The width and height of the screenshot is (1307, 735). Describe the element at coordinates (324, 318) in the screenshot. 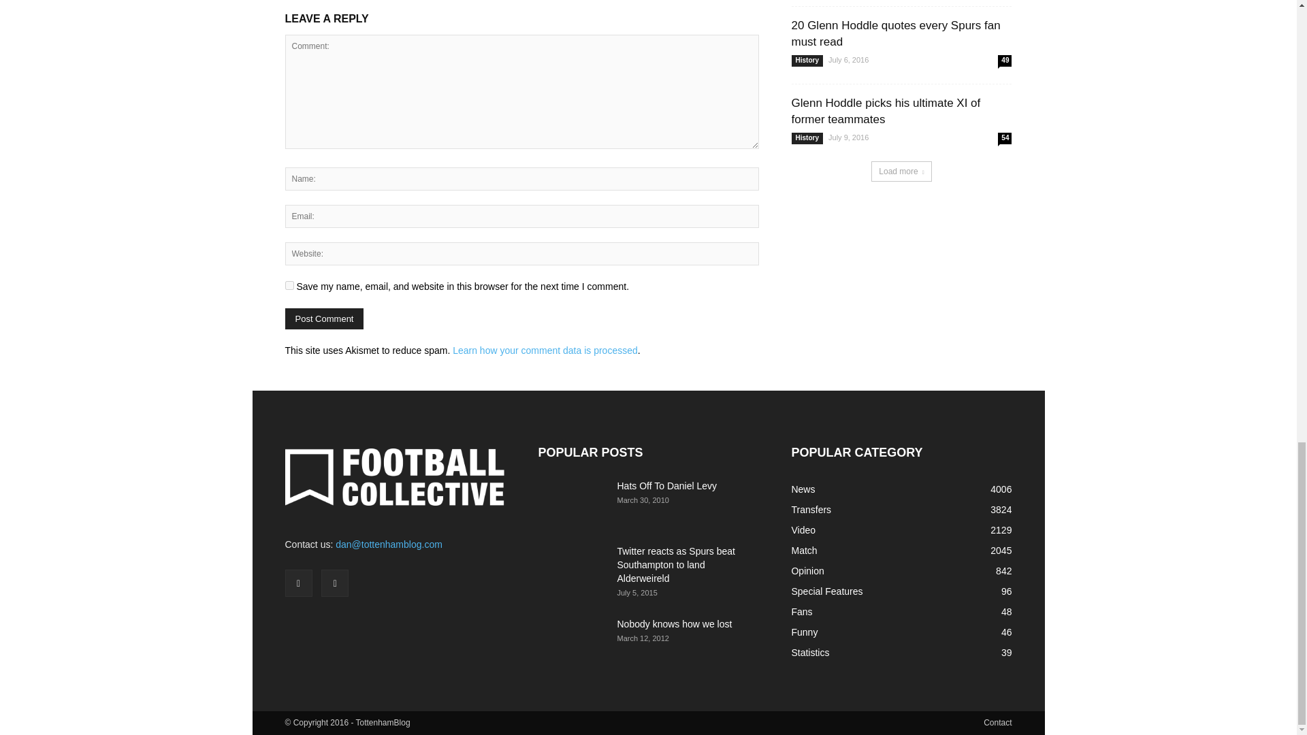

I see `Post Comment` at that location.